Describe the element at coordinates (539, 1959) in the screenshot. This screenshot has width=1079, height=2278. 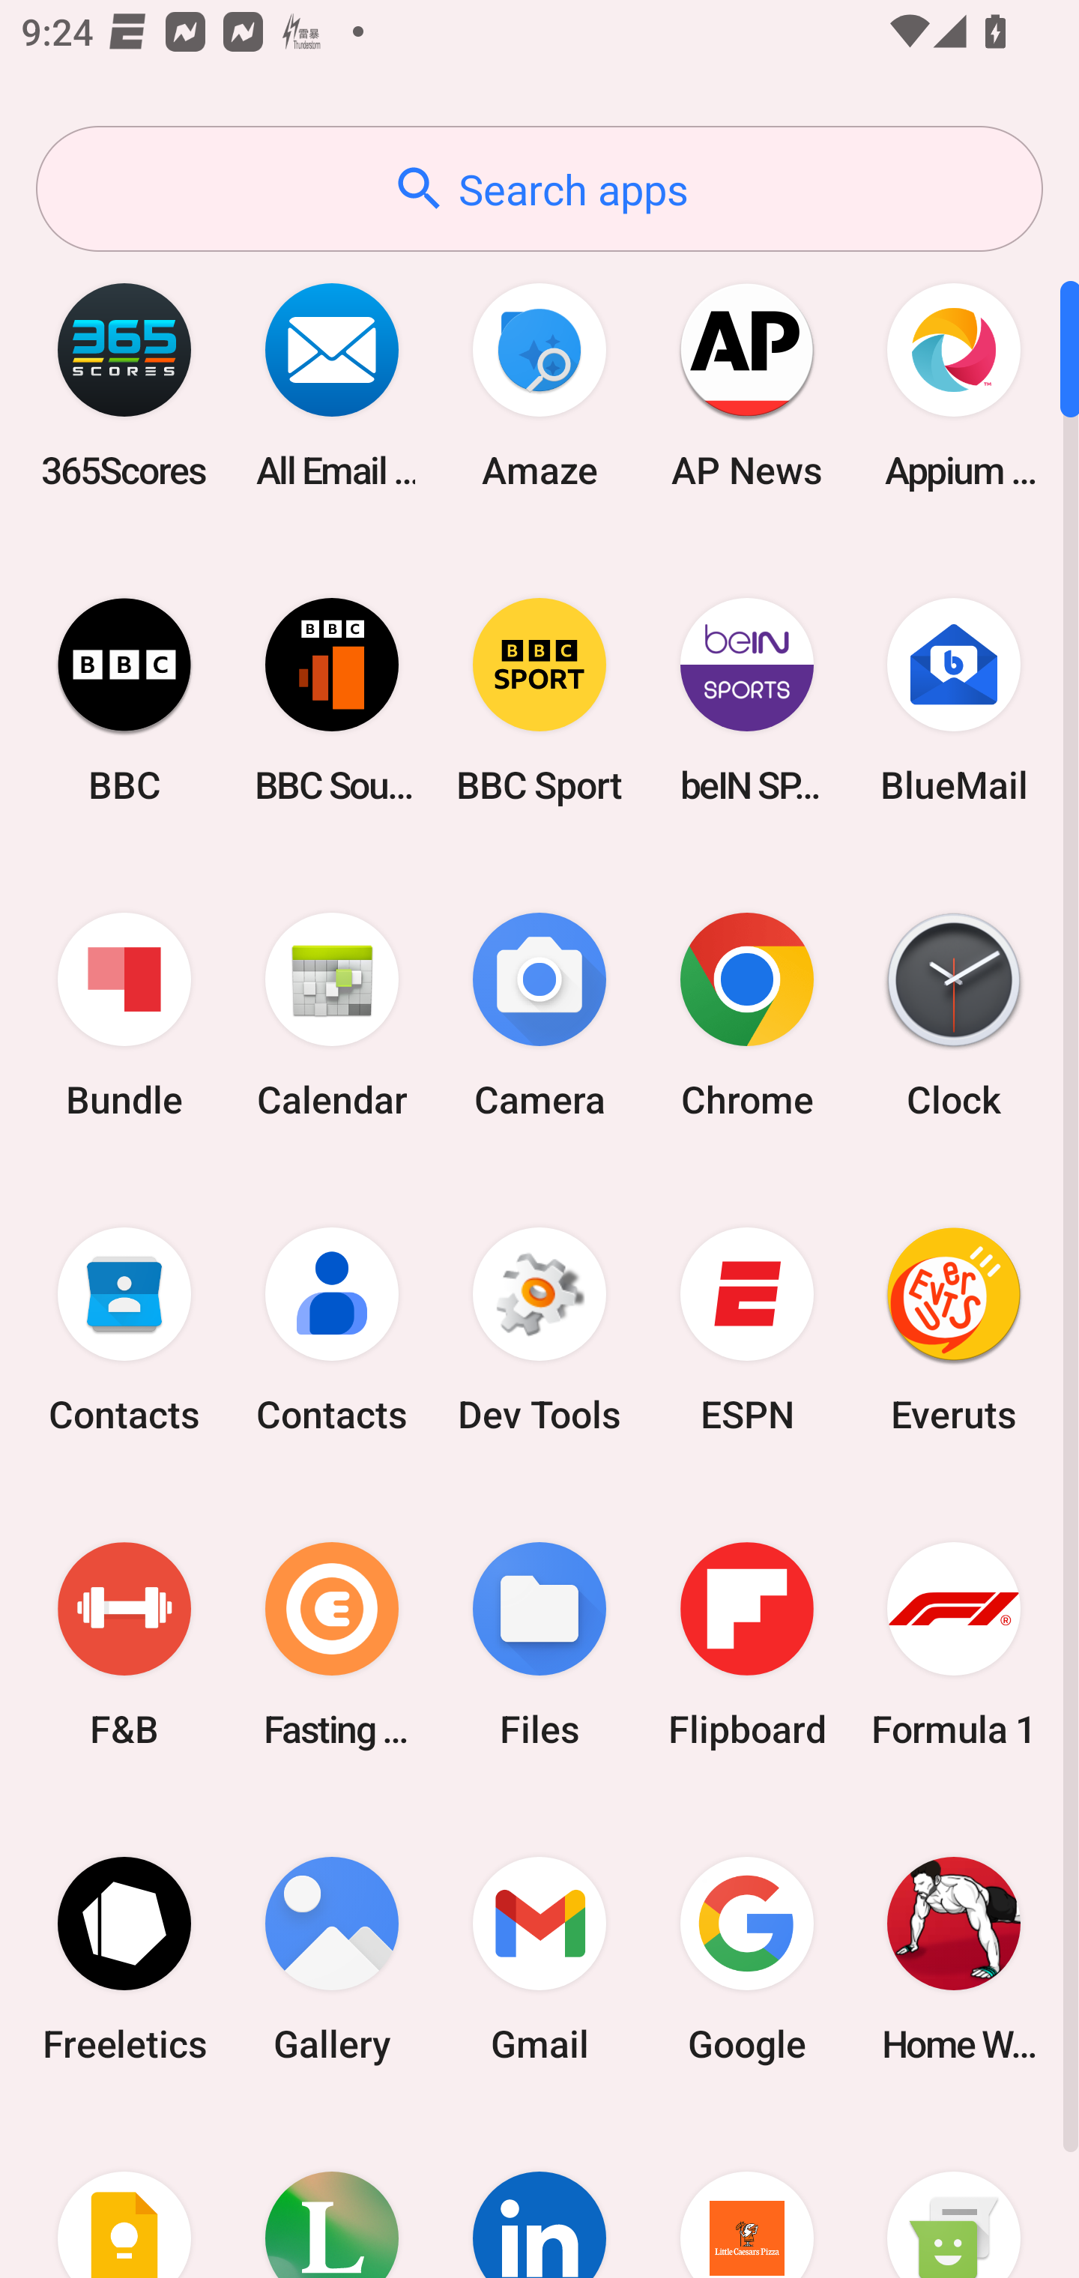
I see `Gmail` at that location.